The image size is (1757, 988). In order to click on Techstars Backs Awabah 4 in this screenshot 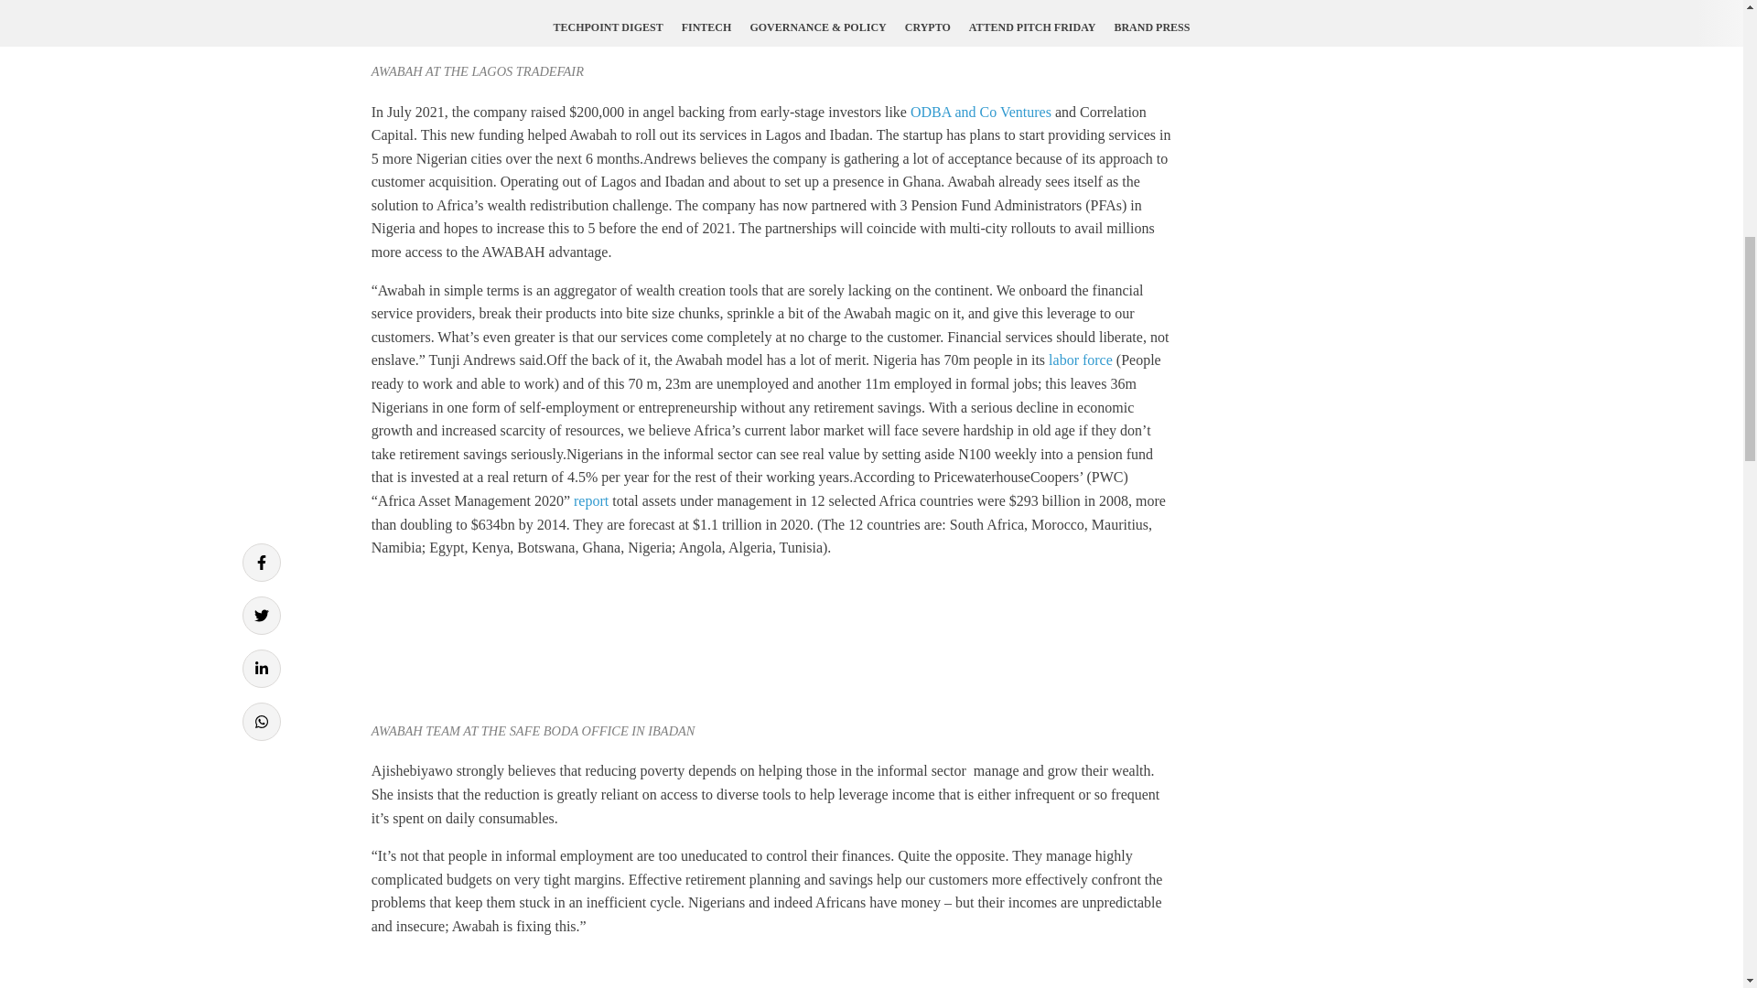, I will do `click(509, 972)`.